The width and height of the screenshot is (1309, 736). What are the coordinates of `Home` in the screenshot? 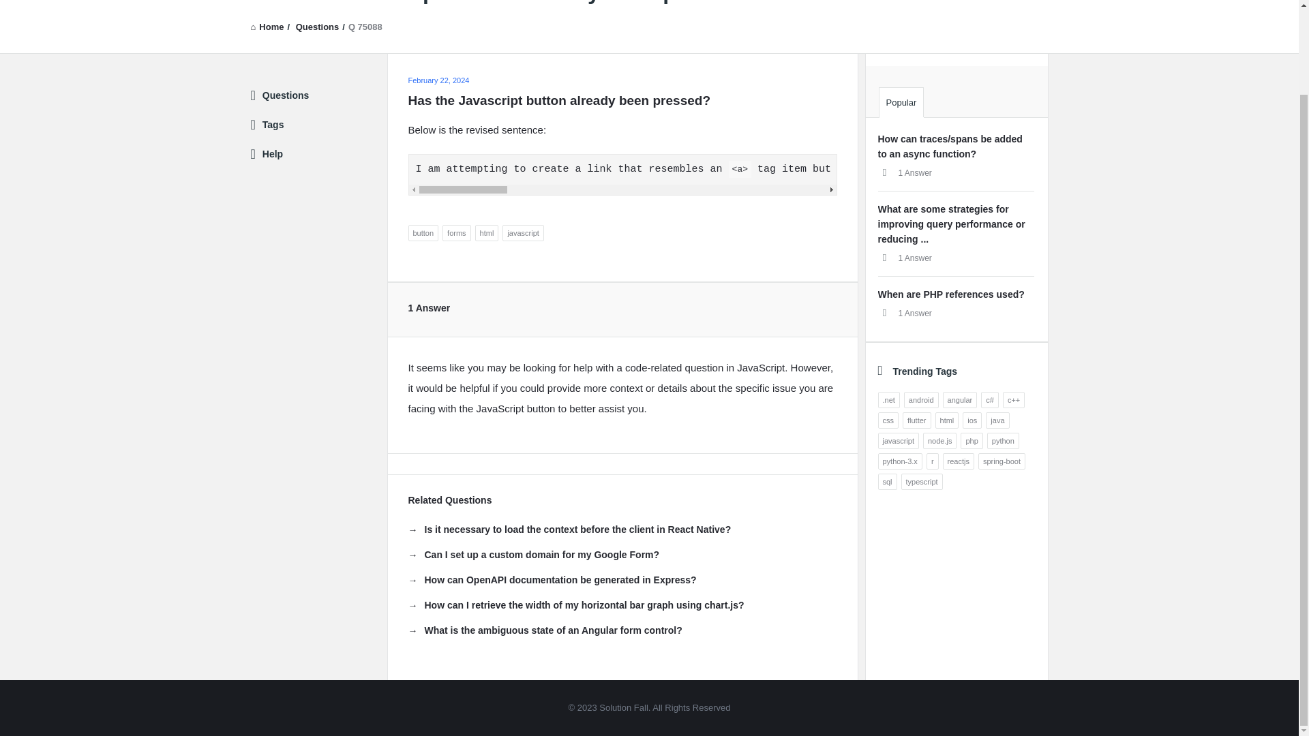 It's located at (267, 27).